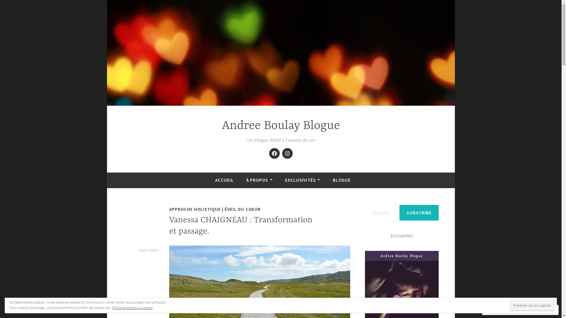  Describe the element at coordinates (149, 250) in the screenshot. I see `03/01/2021` at that location.